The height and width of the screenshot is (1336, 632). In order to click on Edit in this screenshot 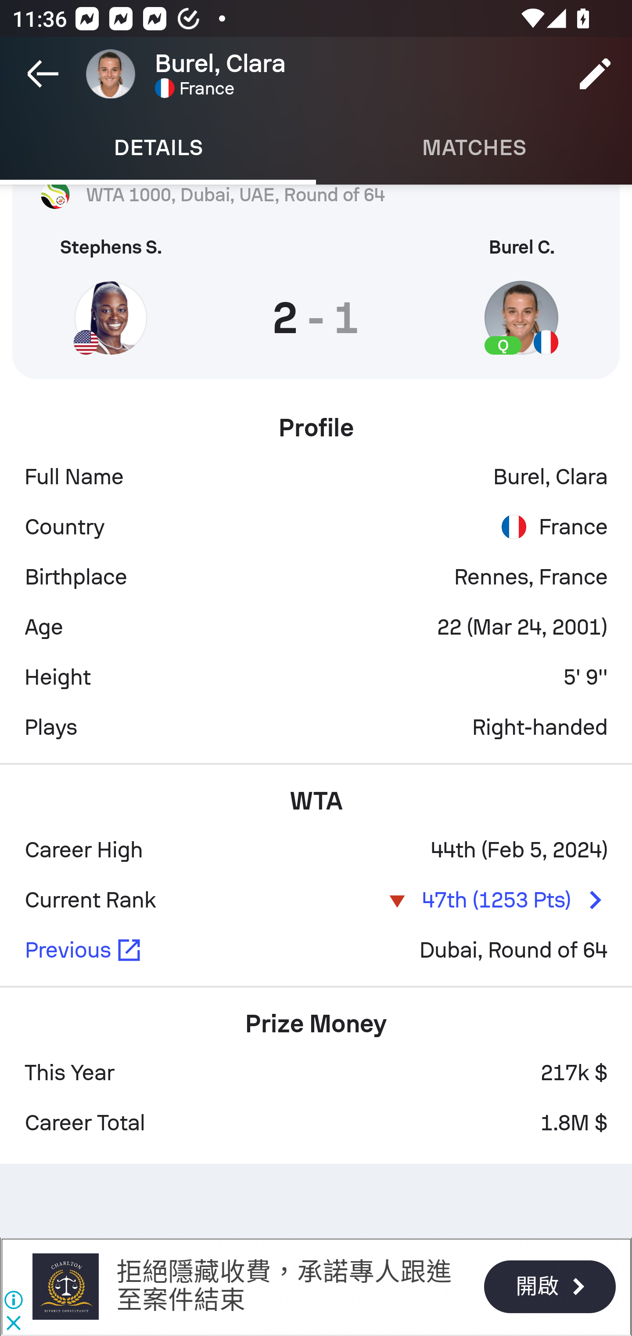, I will do `click(595, 74)`.